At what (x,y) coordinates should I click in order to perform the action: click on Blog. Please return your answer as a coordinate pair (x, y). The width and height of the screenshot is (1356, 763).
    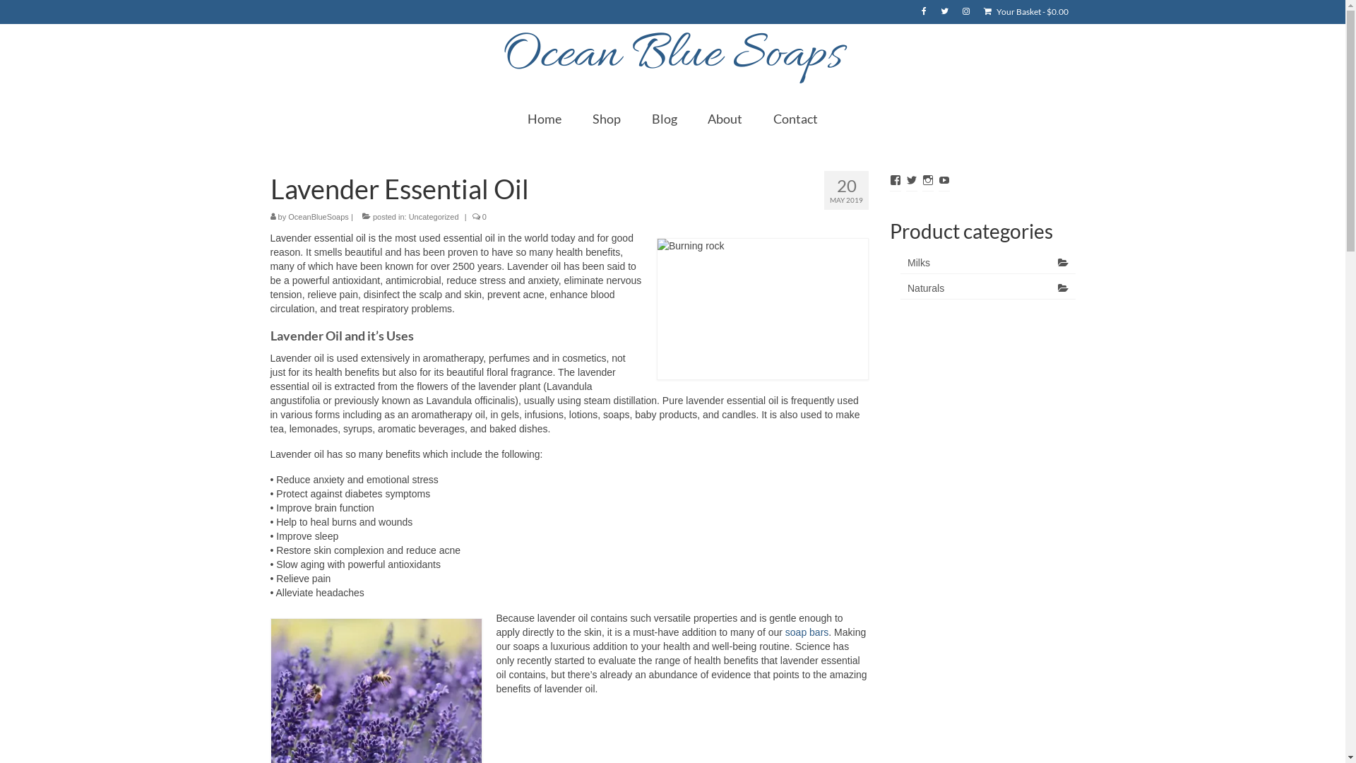
    Looking at the image, I should click on (664, 119).